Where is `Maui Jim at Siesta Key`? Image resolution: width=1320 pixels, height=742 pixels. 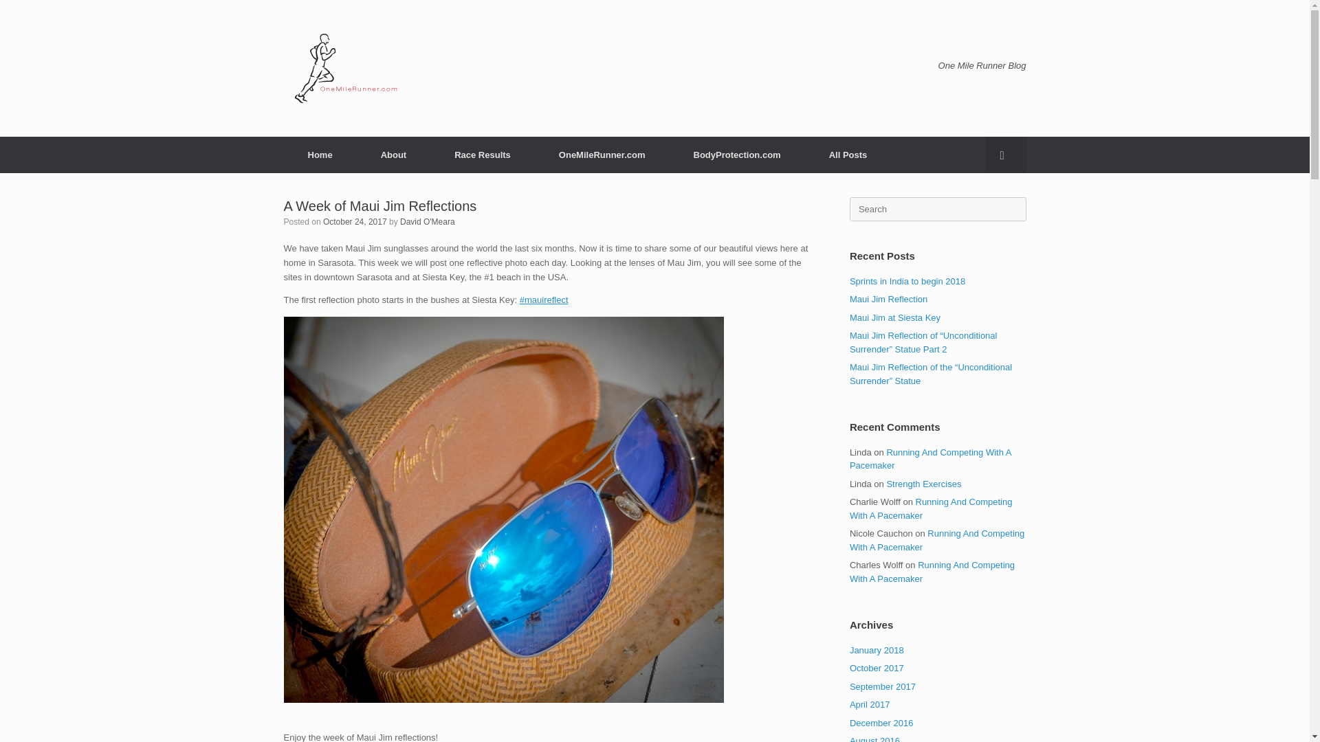 Maui Jim at Siesta Key is located at coordinates (895, 316).